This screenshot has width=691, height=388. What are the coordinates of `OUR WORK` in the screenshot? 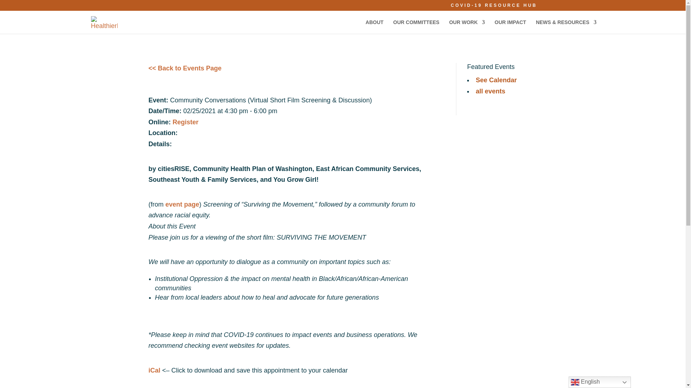 It's located at (467, 27).